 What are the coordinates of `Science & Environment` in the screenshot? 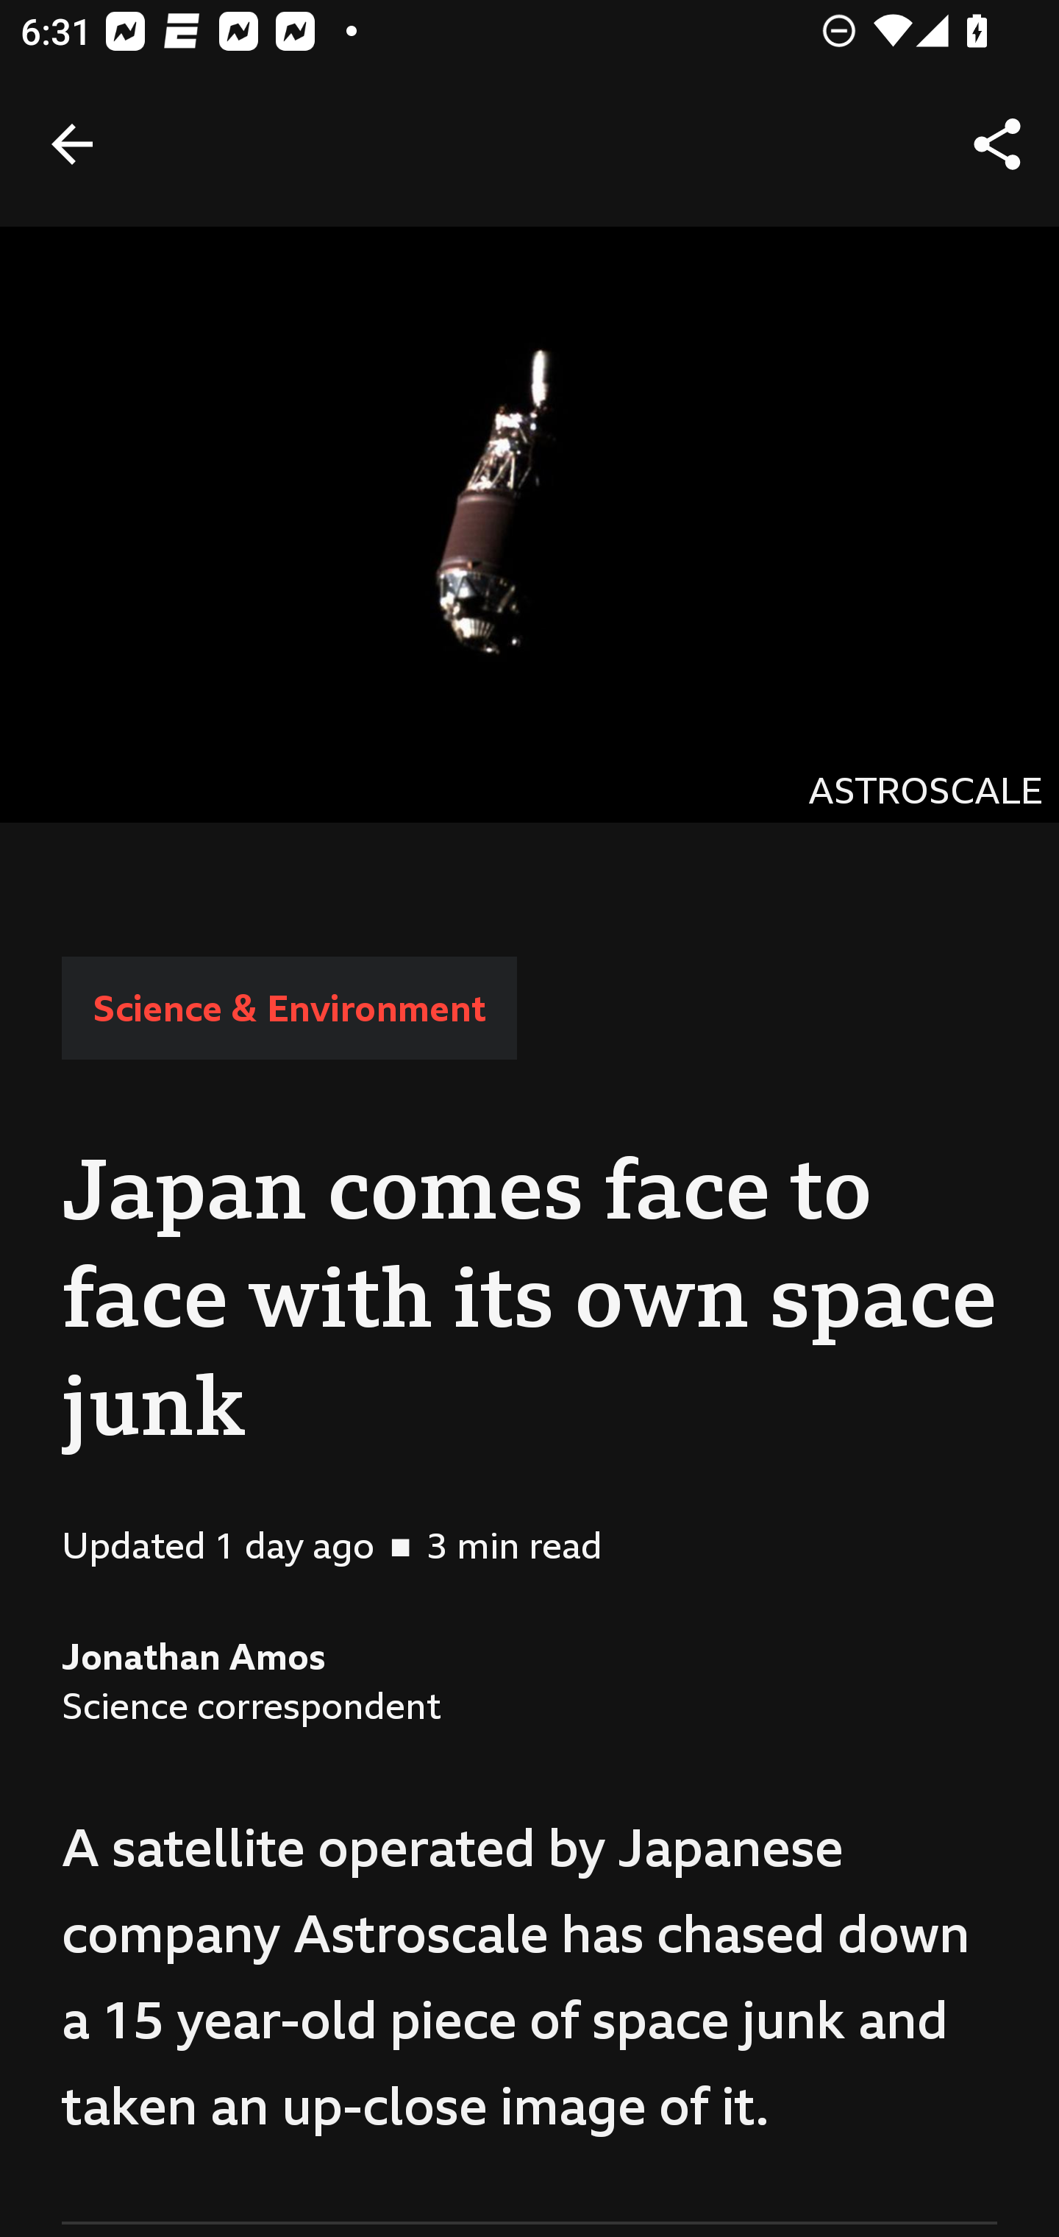 It's located at (288, 1007).